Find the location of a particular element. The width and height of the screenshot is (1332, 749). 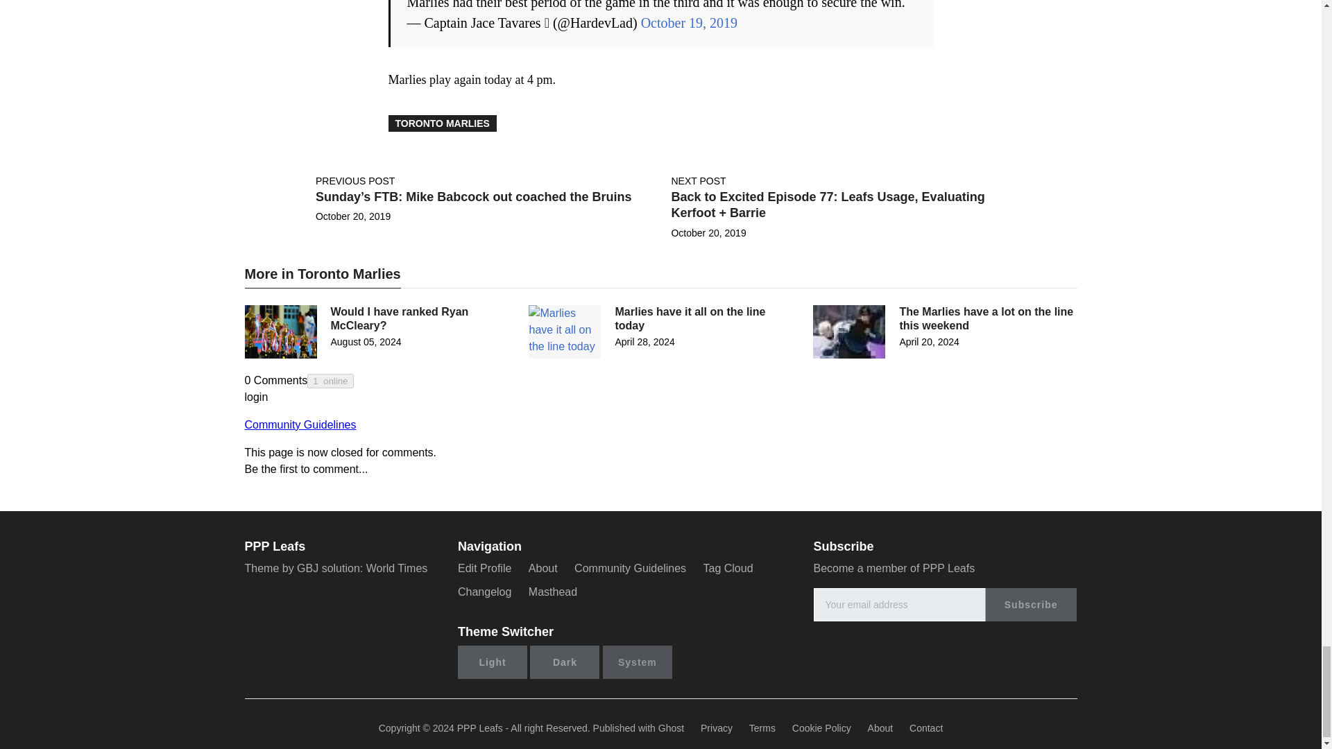

20 October, 2019 is located at coordinates (708, 233).